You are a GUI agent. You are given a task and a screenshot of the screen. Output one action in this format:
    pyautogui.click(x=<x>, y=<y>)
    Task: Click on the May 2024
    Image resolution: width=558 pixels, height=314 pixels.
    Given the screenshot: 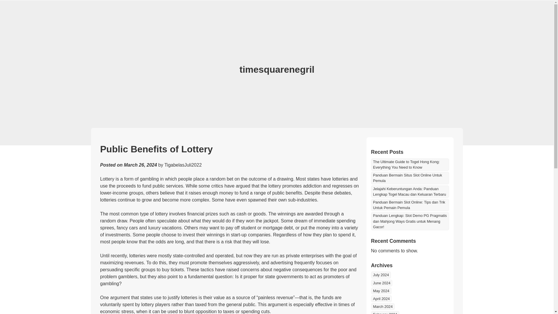 What is the action you would take?
    pyautogui.click(x=381, y=291)
    